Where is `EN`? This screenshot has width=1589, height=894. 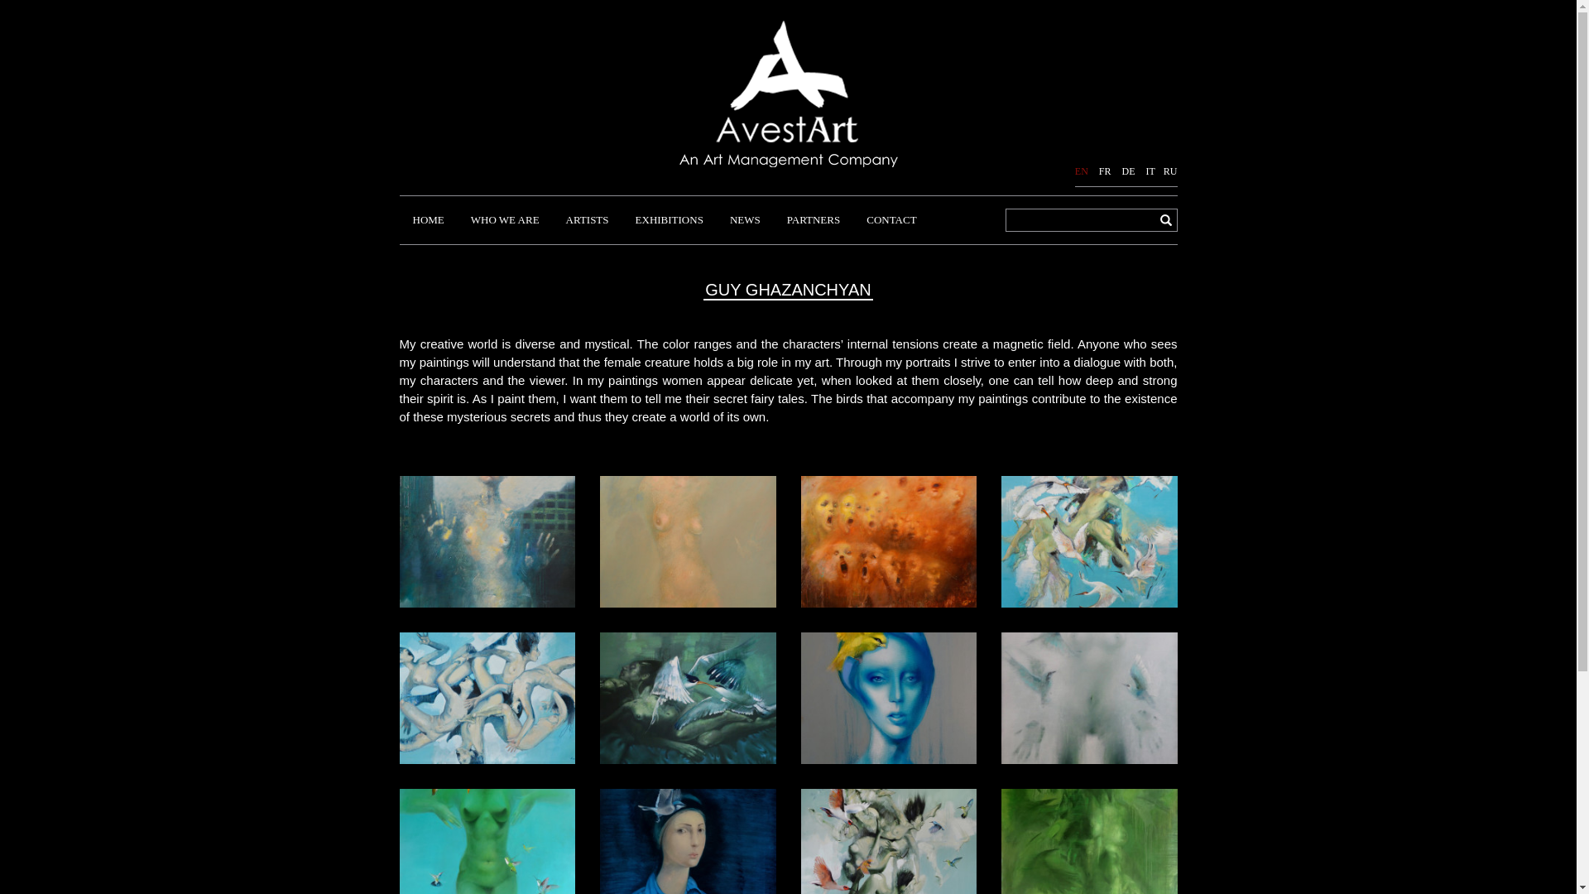 EN is located at coordinates (1082, 171).